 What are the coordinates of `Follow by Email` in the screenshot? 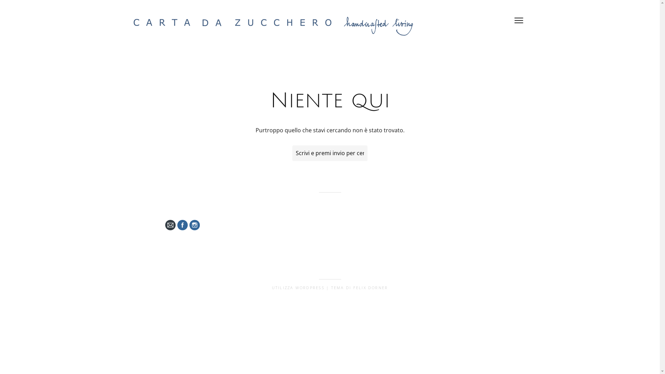 It's located at (170, 225).